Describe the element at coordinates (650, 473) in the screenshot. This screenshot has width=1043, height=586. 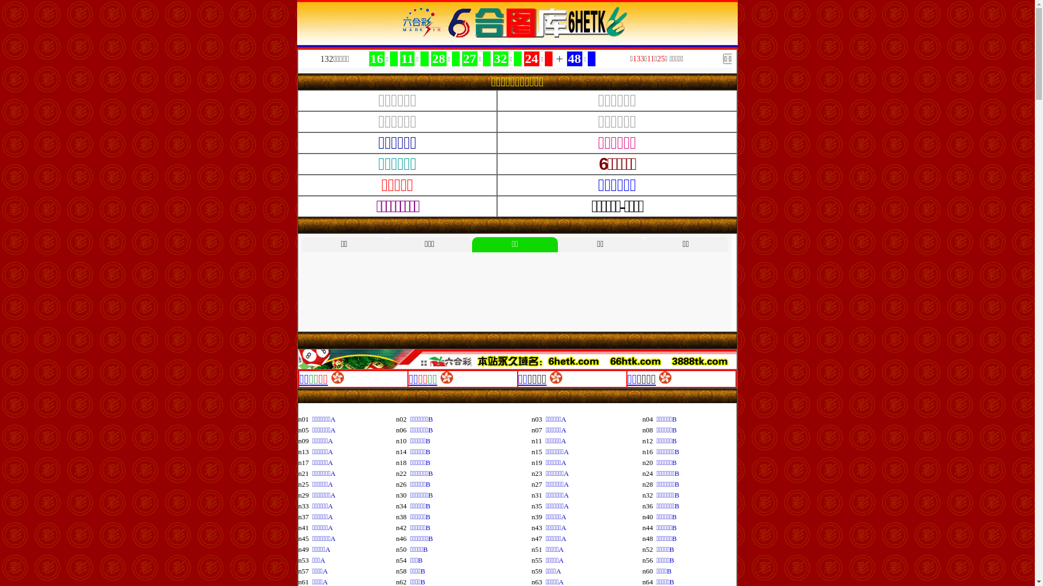
I see `n24 ` at that location.